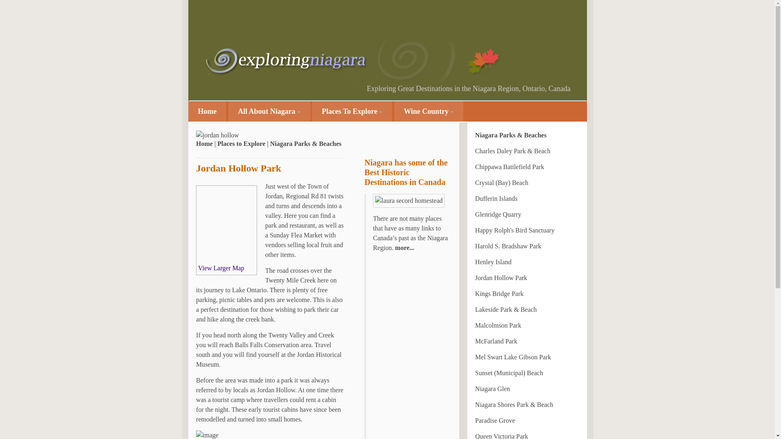 The width and height of the screenshot is (781, 439). Describe the element at coordinates (493, 262) in the screenshot. I see `Henley Island` at that location.